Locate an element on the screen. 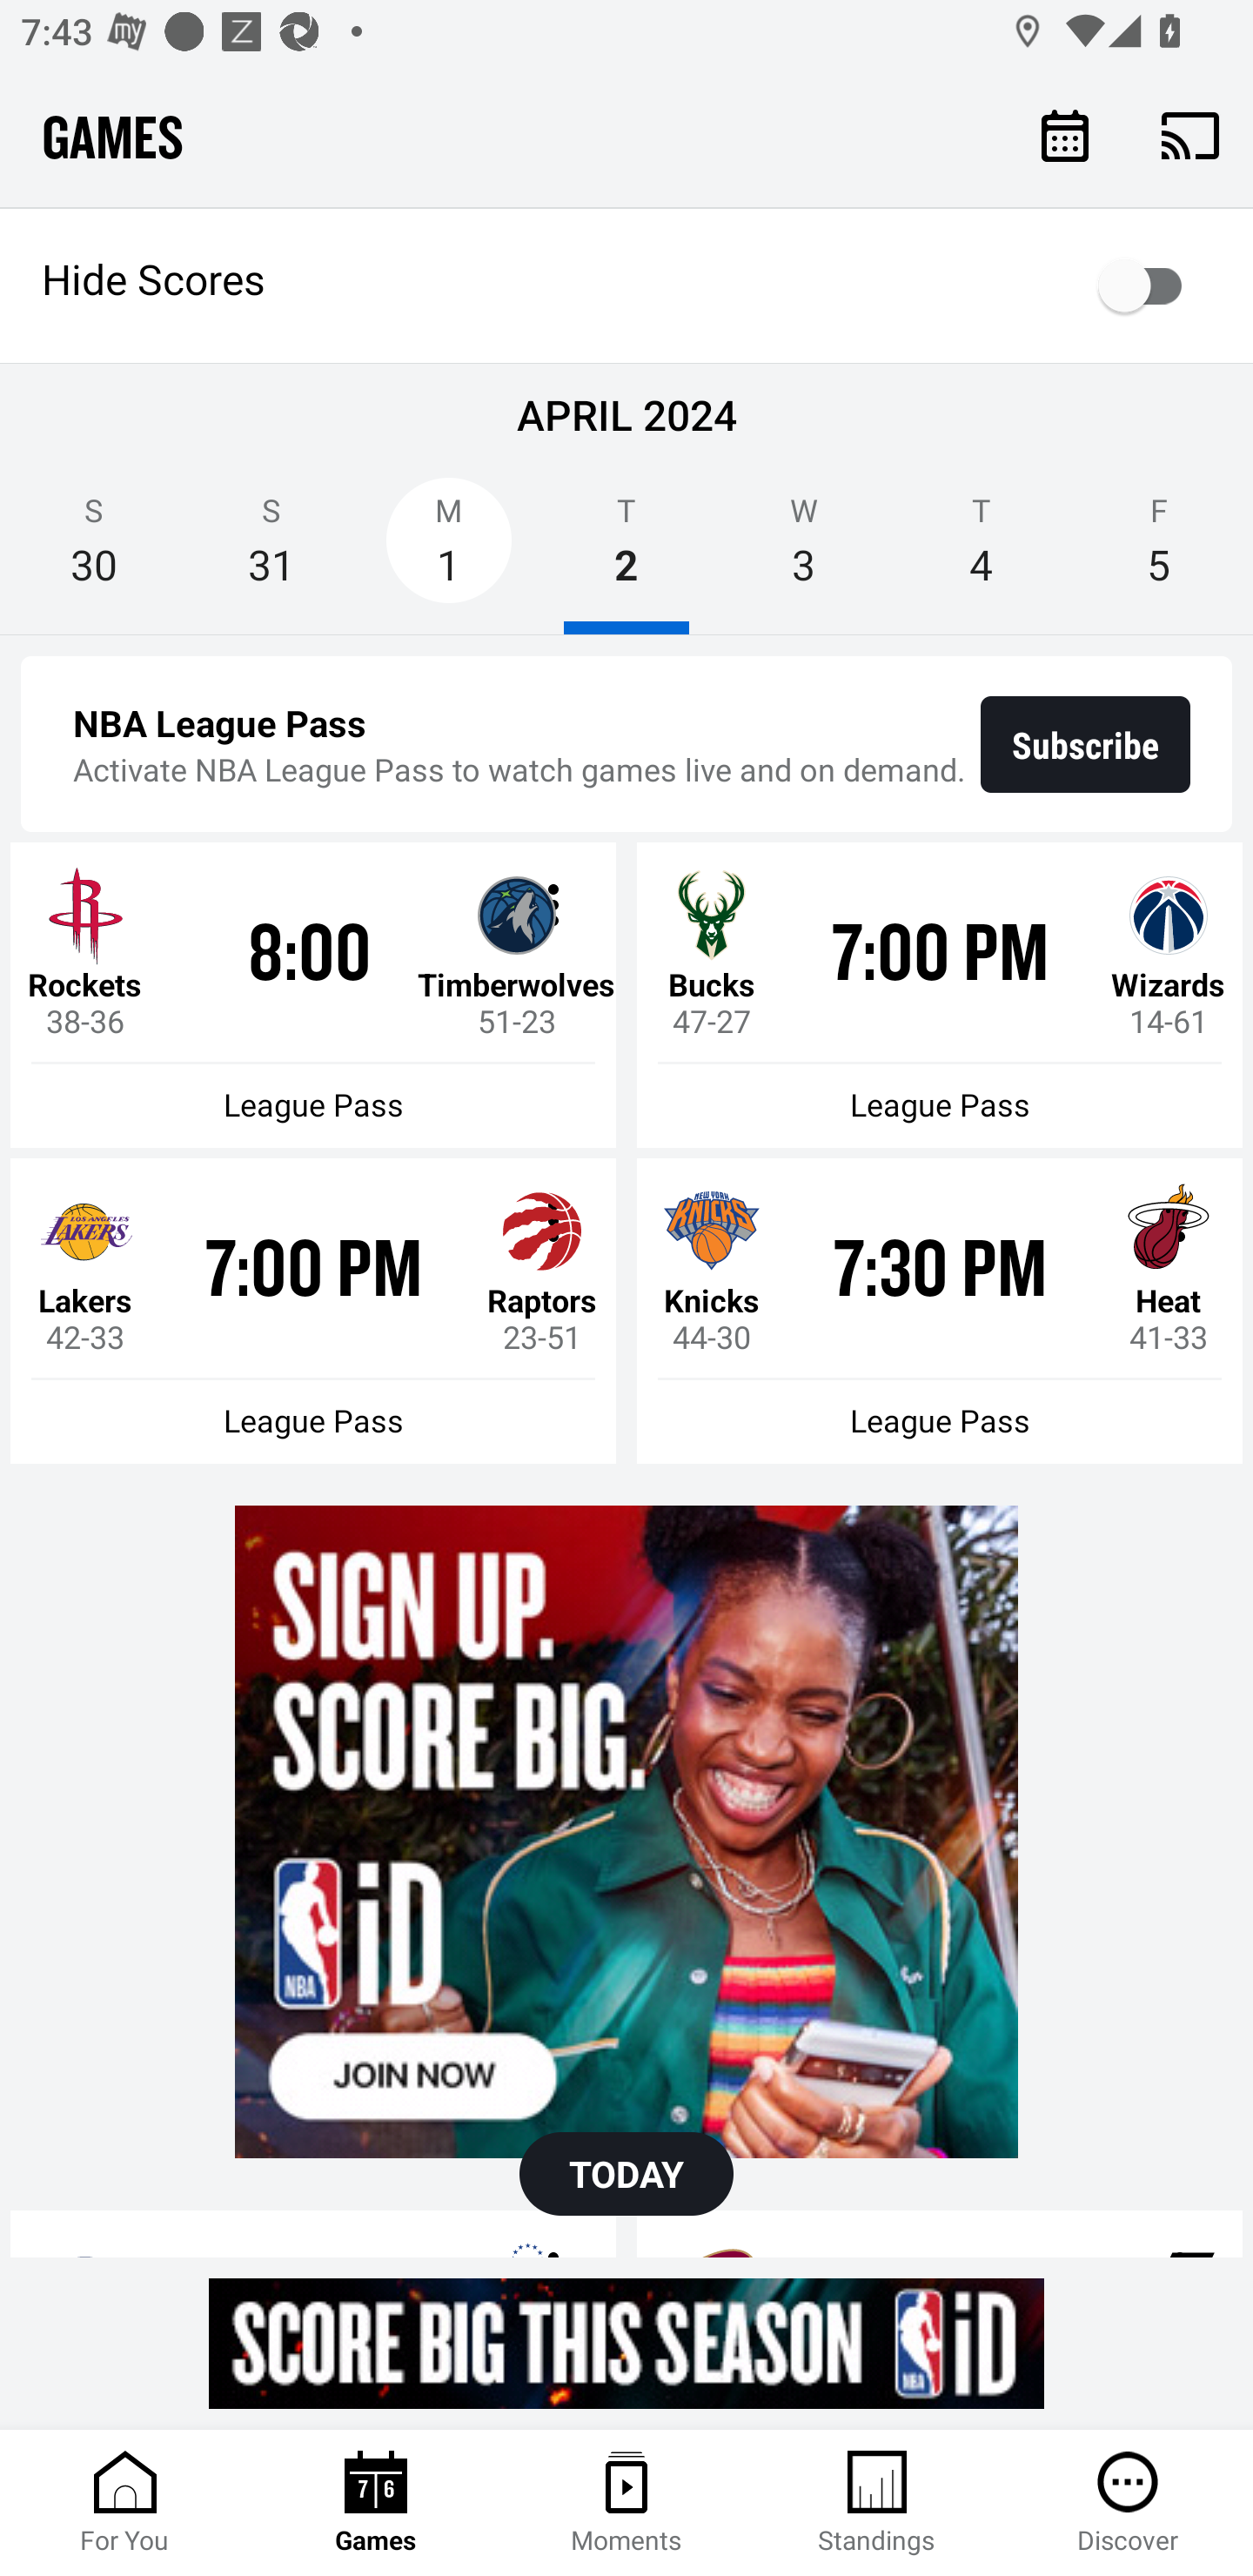 This screenshot has width=1253, height=2576. g5nqqygr7owph is located at coordinates (626, 1831).